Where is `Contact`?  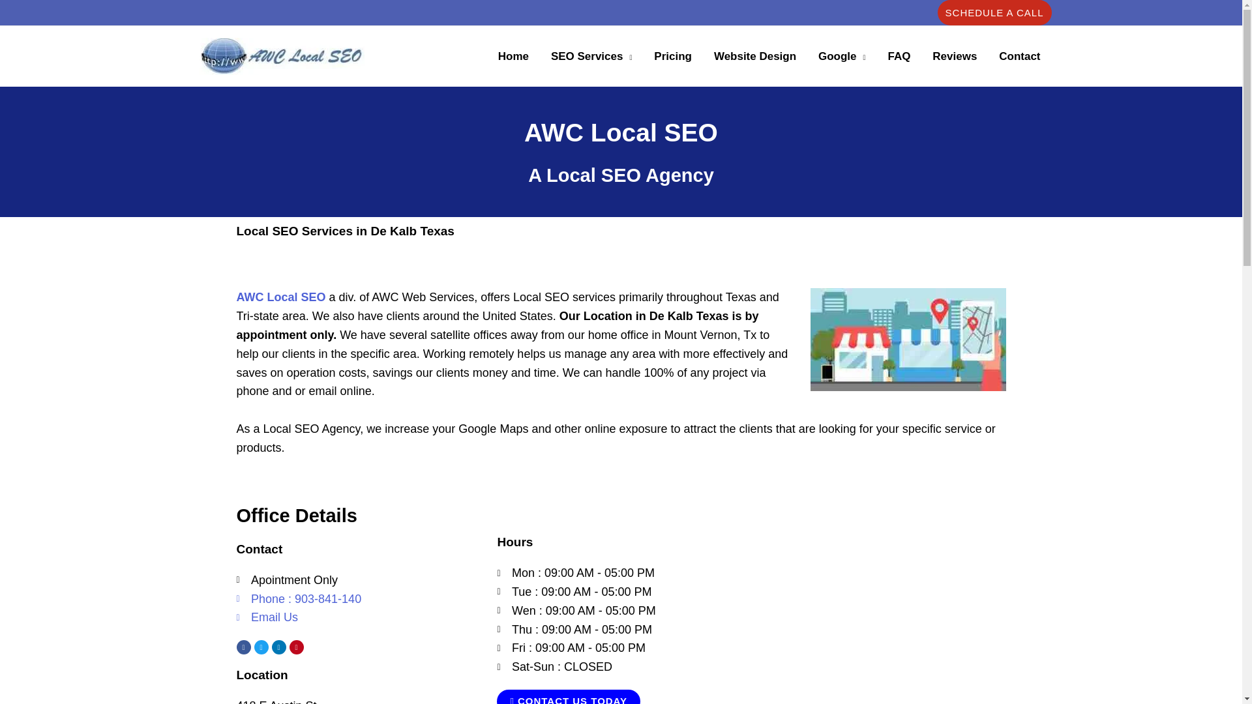
Contact is located at coordinates (1019, 56).